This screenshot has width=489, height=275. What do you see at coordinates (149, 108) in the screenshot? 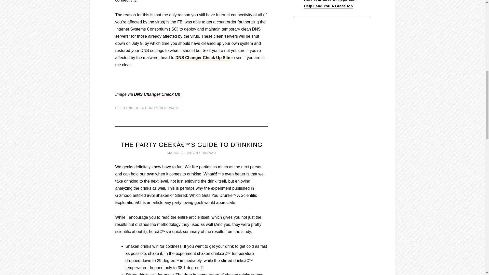
I see `SECURITY` at bounding box center [149, 108].